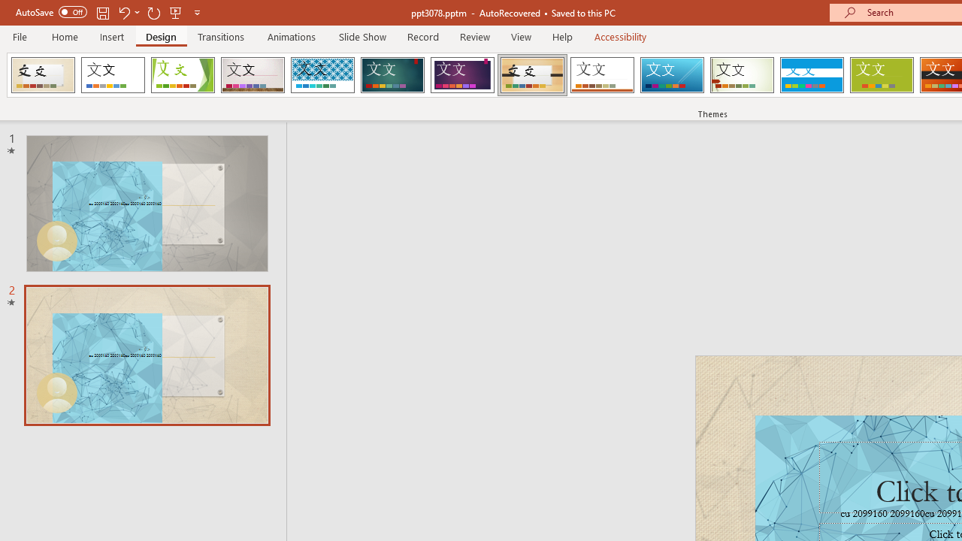 The height and width of the screenshot is (541, 962). I want to click on Retrospect, so click(602, 75).